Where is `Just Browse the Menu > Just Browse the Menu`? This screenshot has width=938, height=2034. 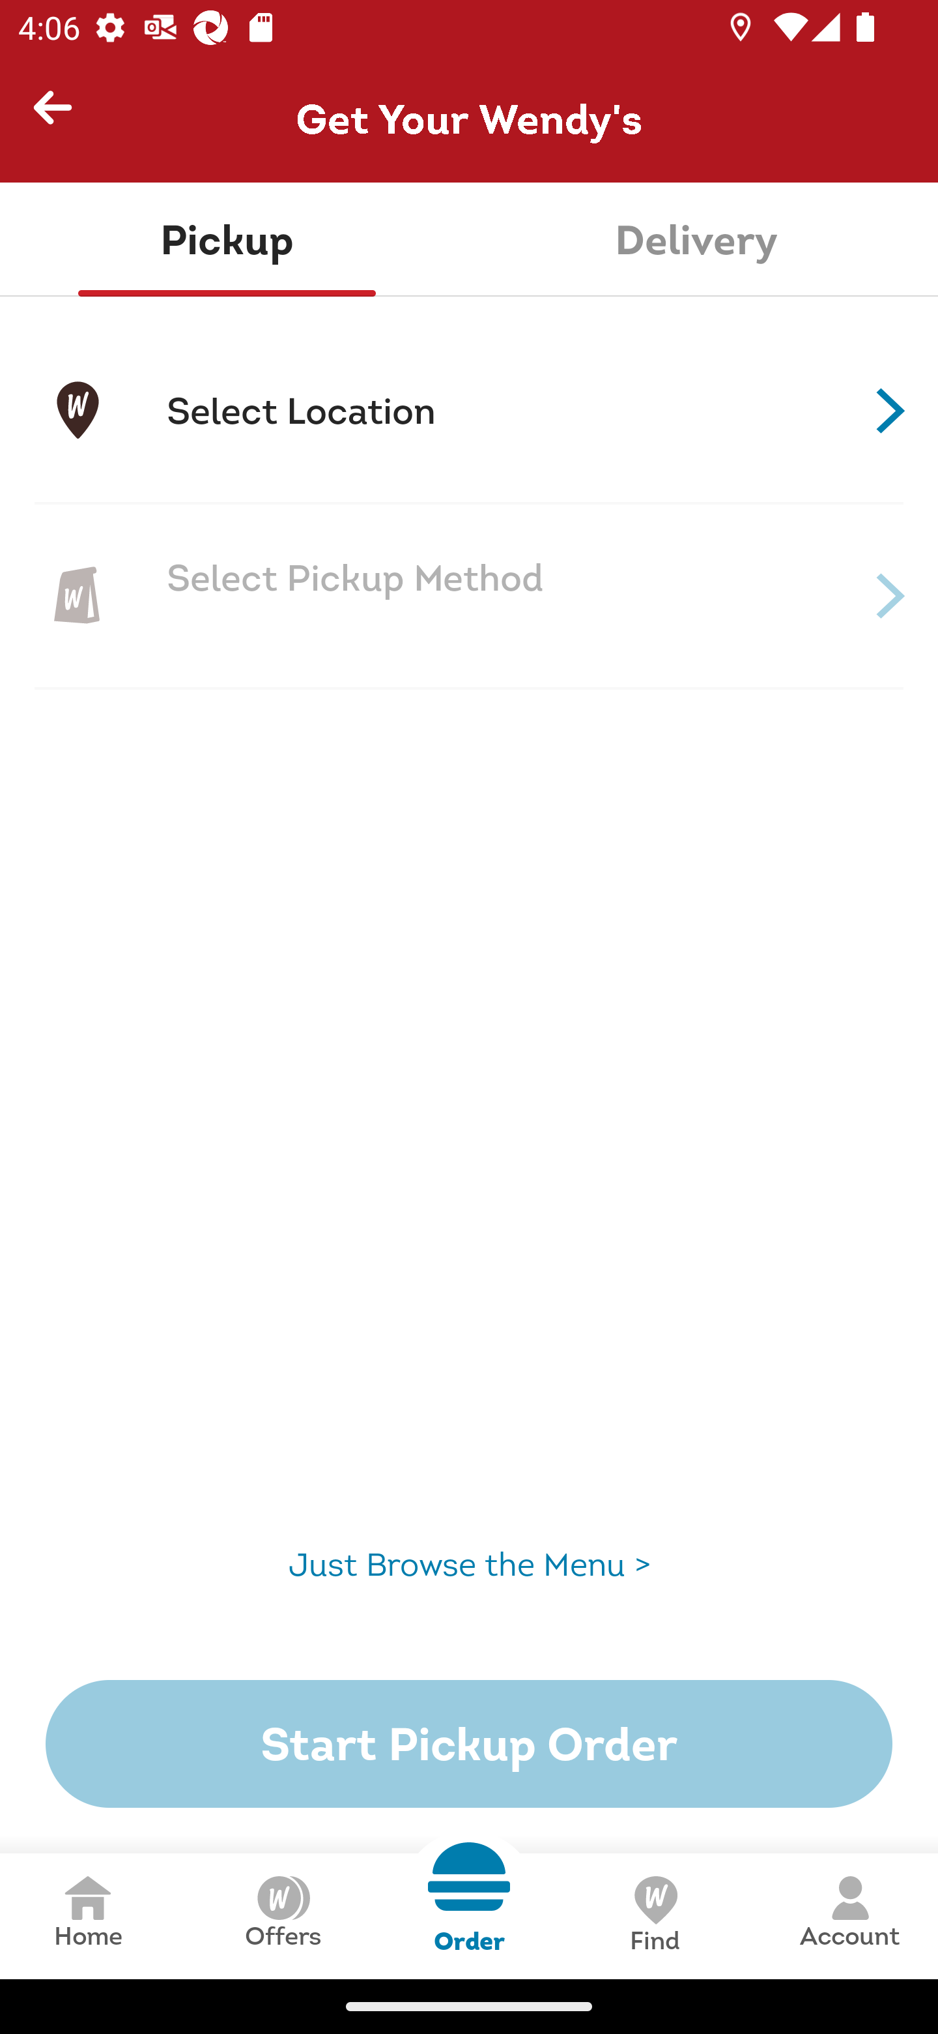
Just Browse the Menu > Just Browse the Menu is located at coordinates (469, 1565).